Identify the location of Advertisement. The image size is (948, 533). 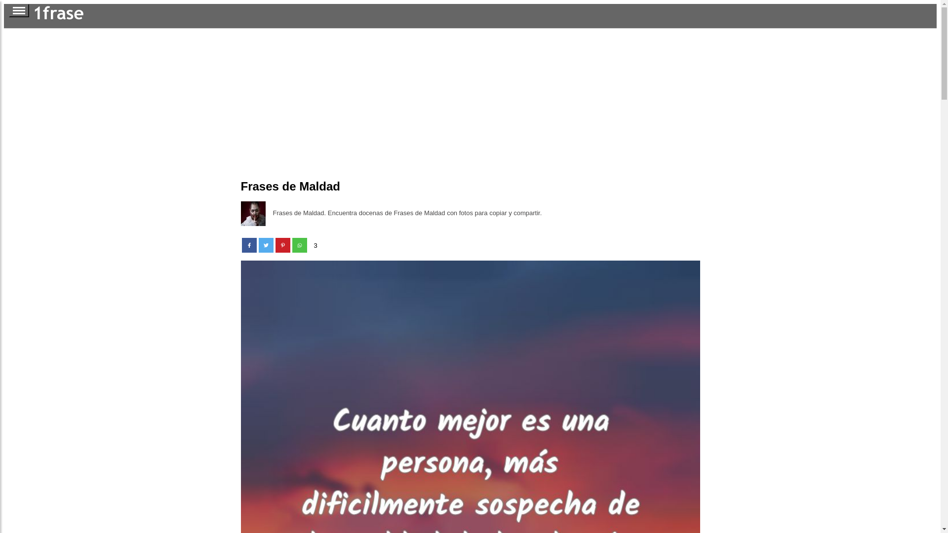
(470, 103).